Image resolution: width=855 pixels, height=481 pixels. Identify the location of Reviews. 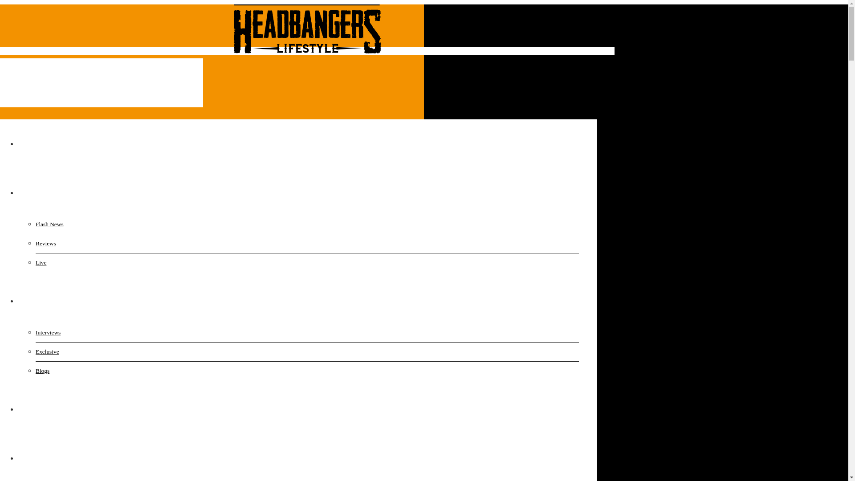
(80, 243).